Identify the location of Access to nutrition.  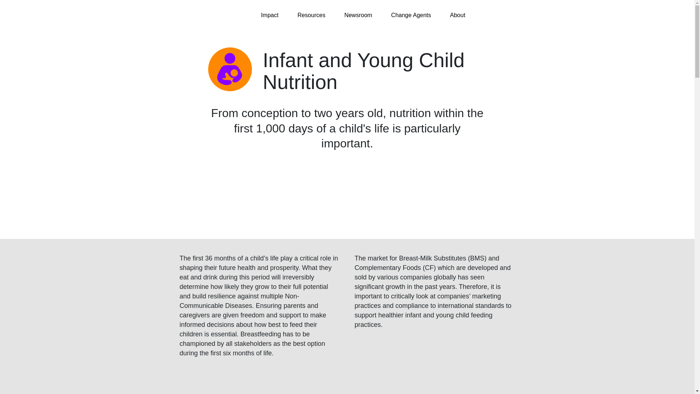
(199, 15).